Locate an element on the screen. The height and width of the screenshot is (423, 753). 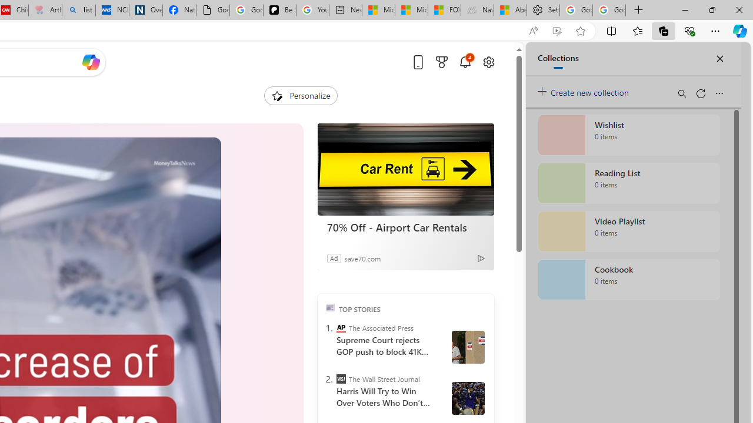
70% Off - Airport Car Rentals is located at coordinates (406, 169).